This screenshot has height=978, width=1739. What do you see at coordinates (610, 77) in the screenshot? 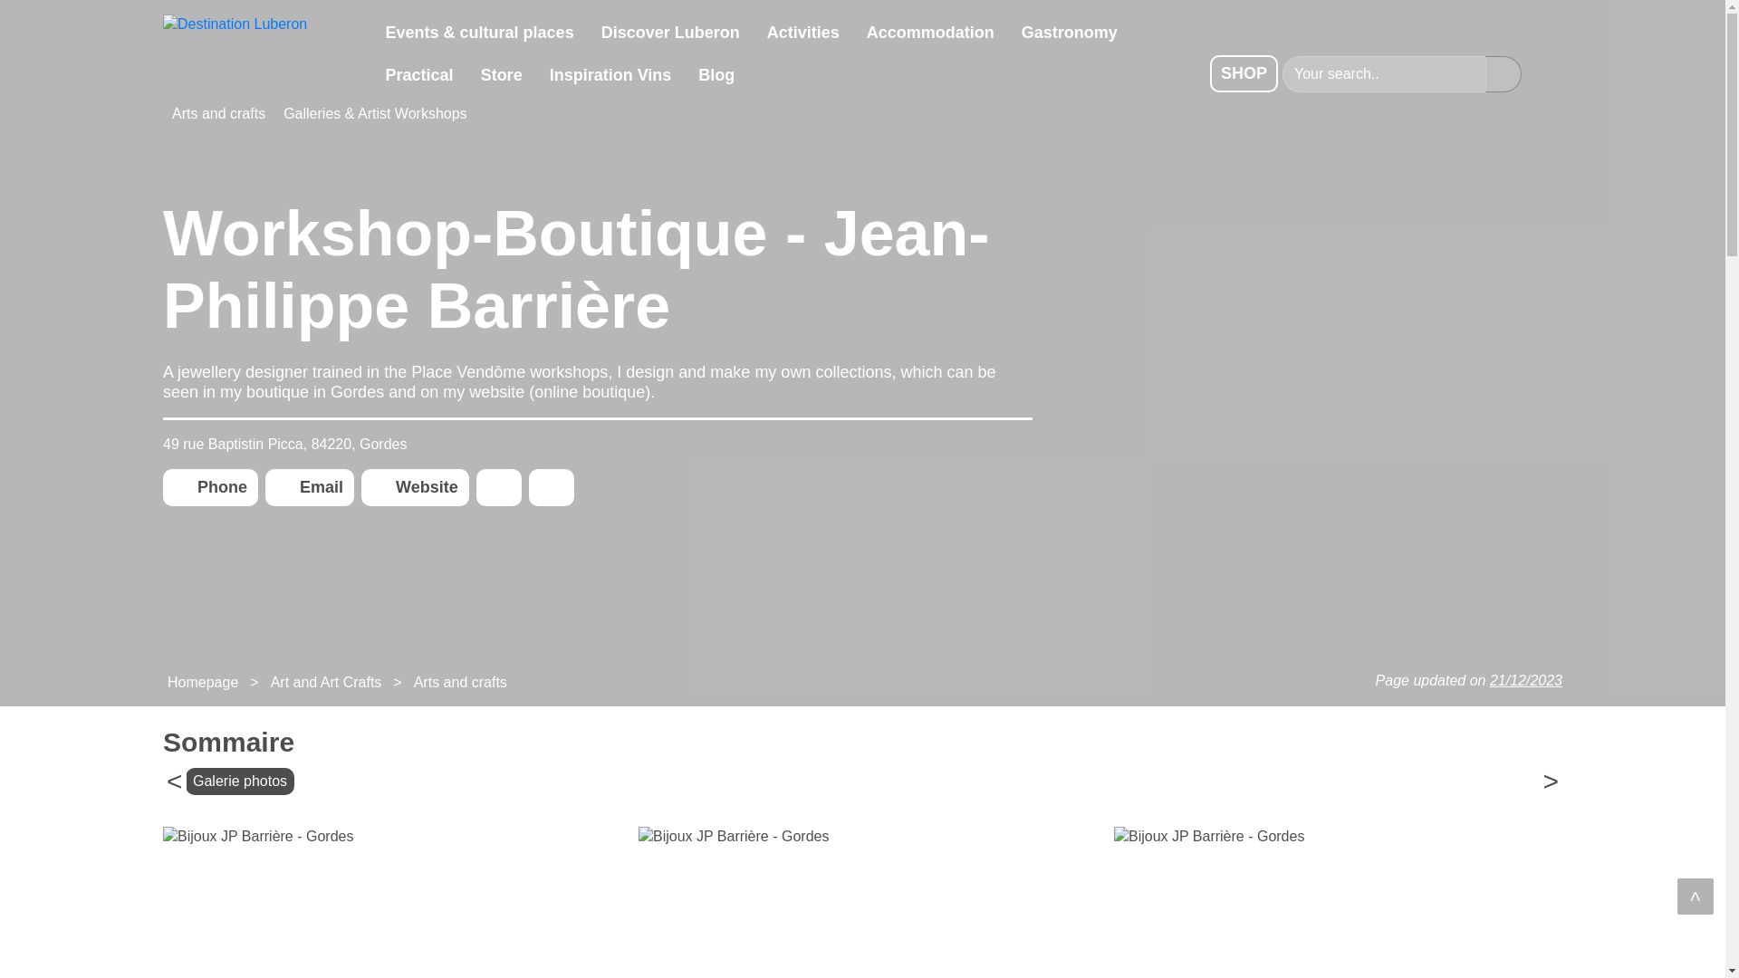
I see `Inspiration Vins` at bounding box center [610, 77].